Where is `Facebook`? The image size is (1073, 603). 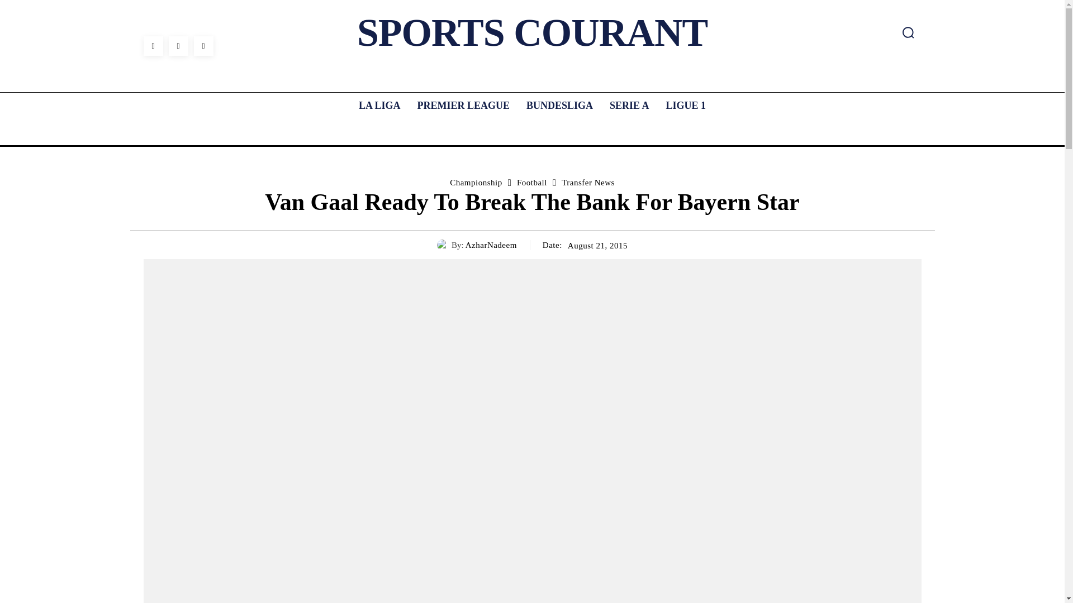 Facebook is located at coordinates (153, 46).